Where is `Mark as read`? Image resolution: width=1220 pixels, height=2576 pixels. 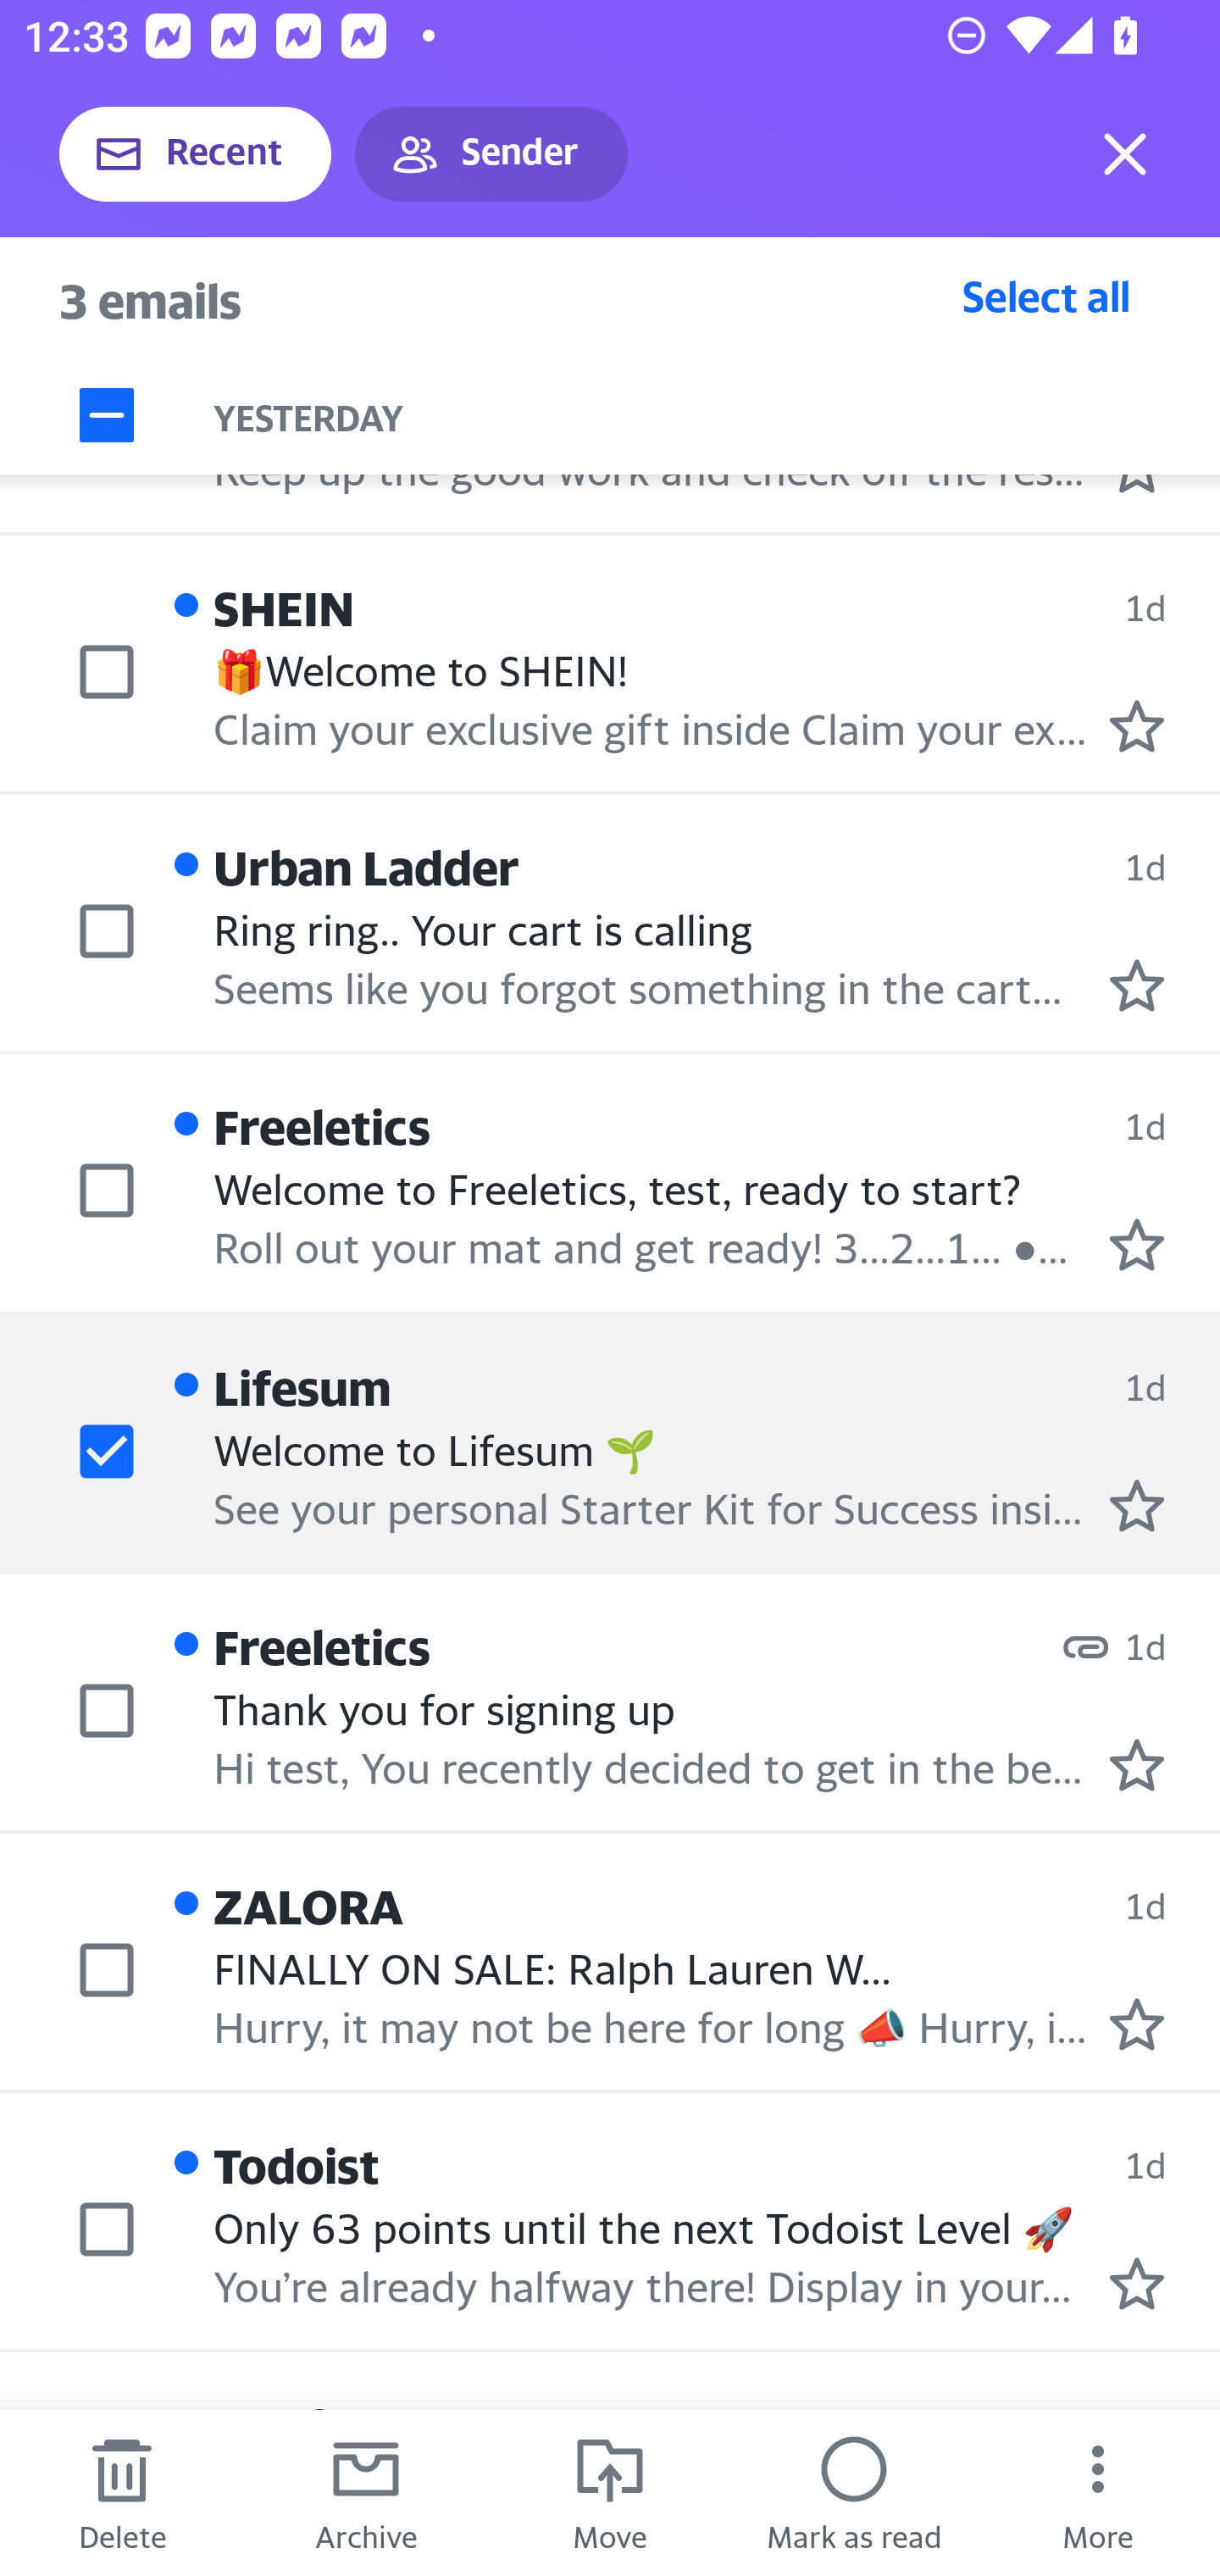
Mark as read is located at coordinates (854, 2493).